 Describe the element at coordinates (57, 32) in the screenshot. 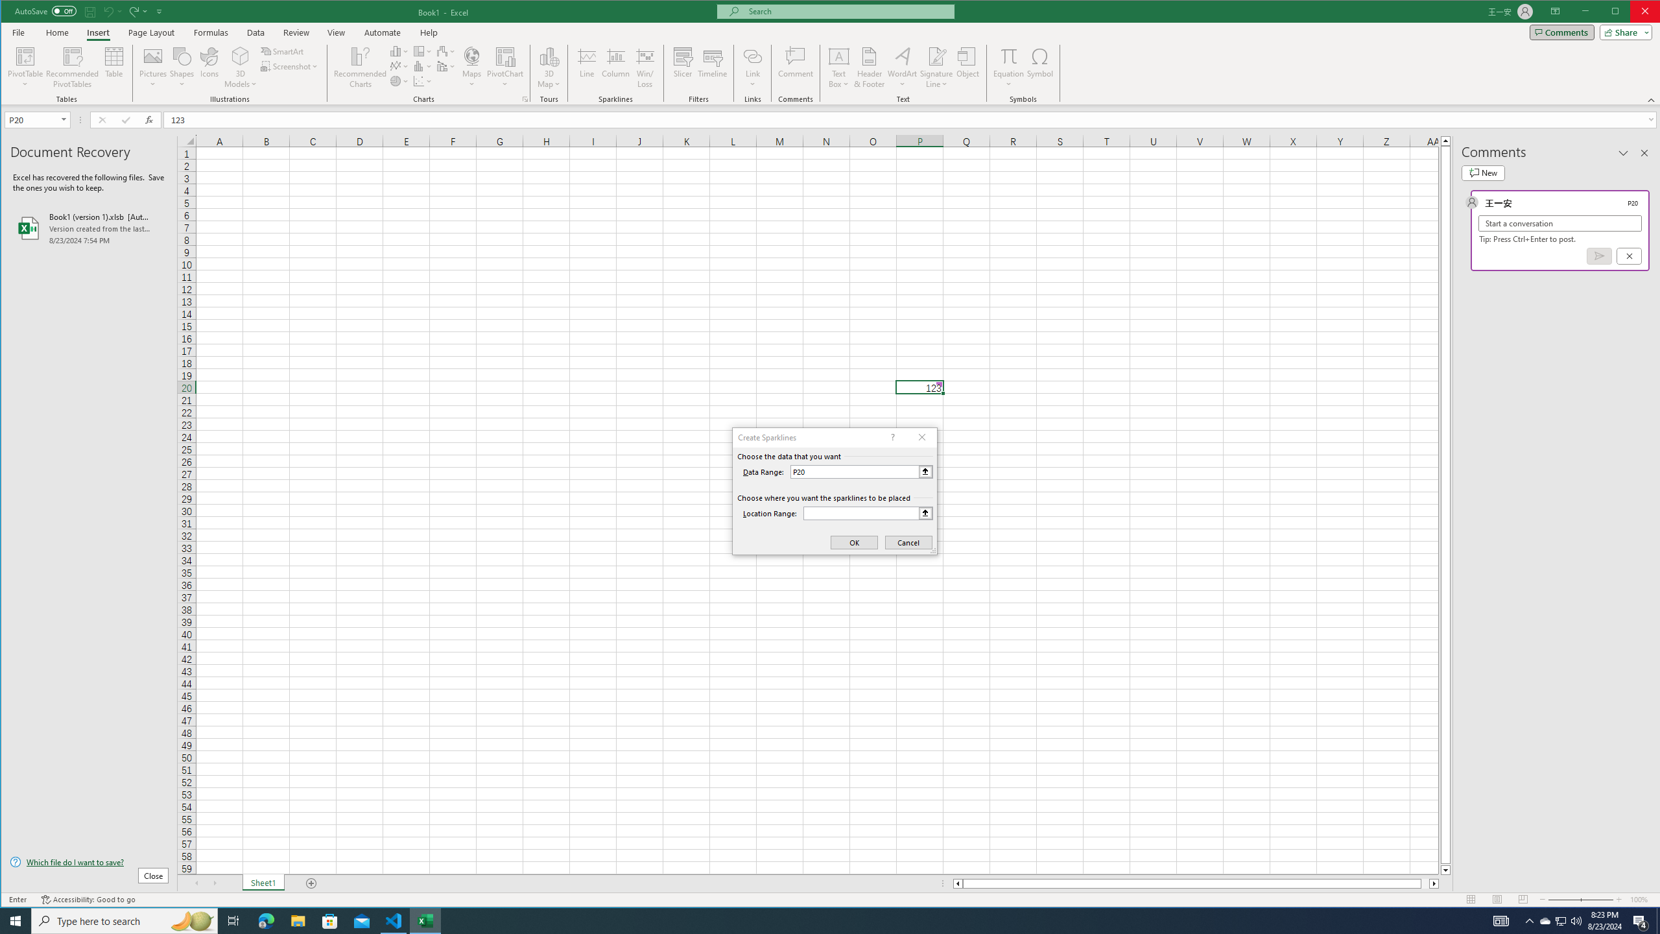

I see `Home` at that location.